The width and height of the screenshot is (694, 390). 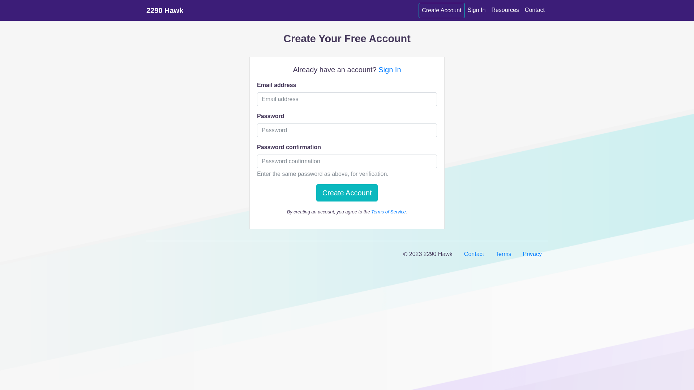 What do you see at coordinates (474, 254) in the screenshot?
I see `Contact` at bounding box center [474, 254].